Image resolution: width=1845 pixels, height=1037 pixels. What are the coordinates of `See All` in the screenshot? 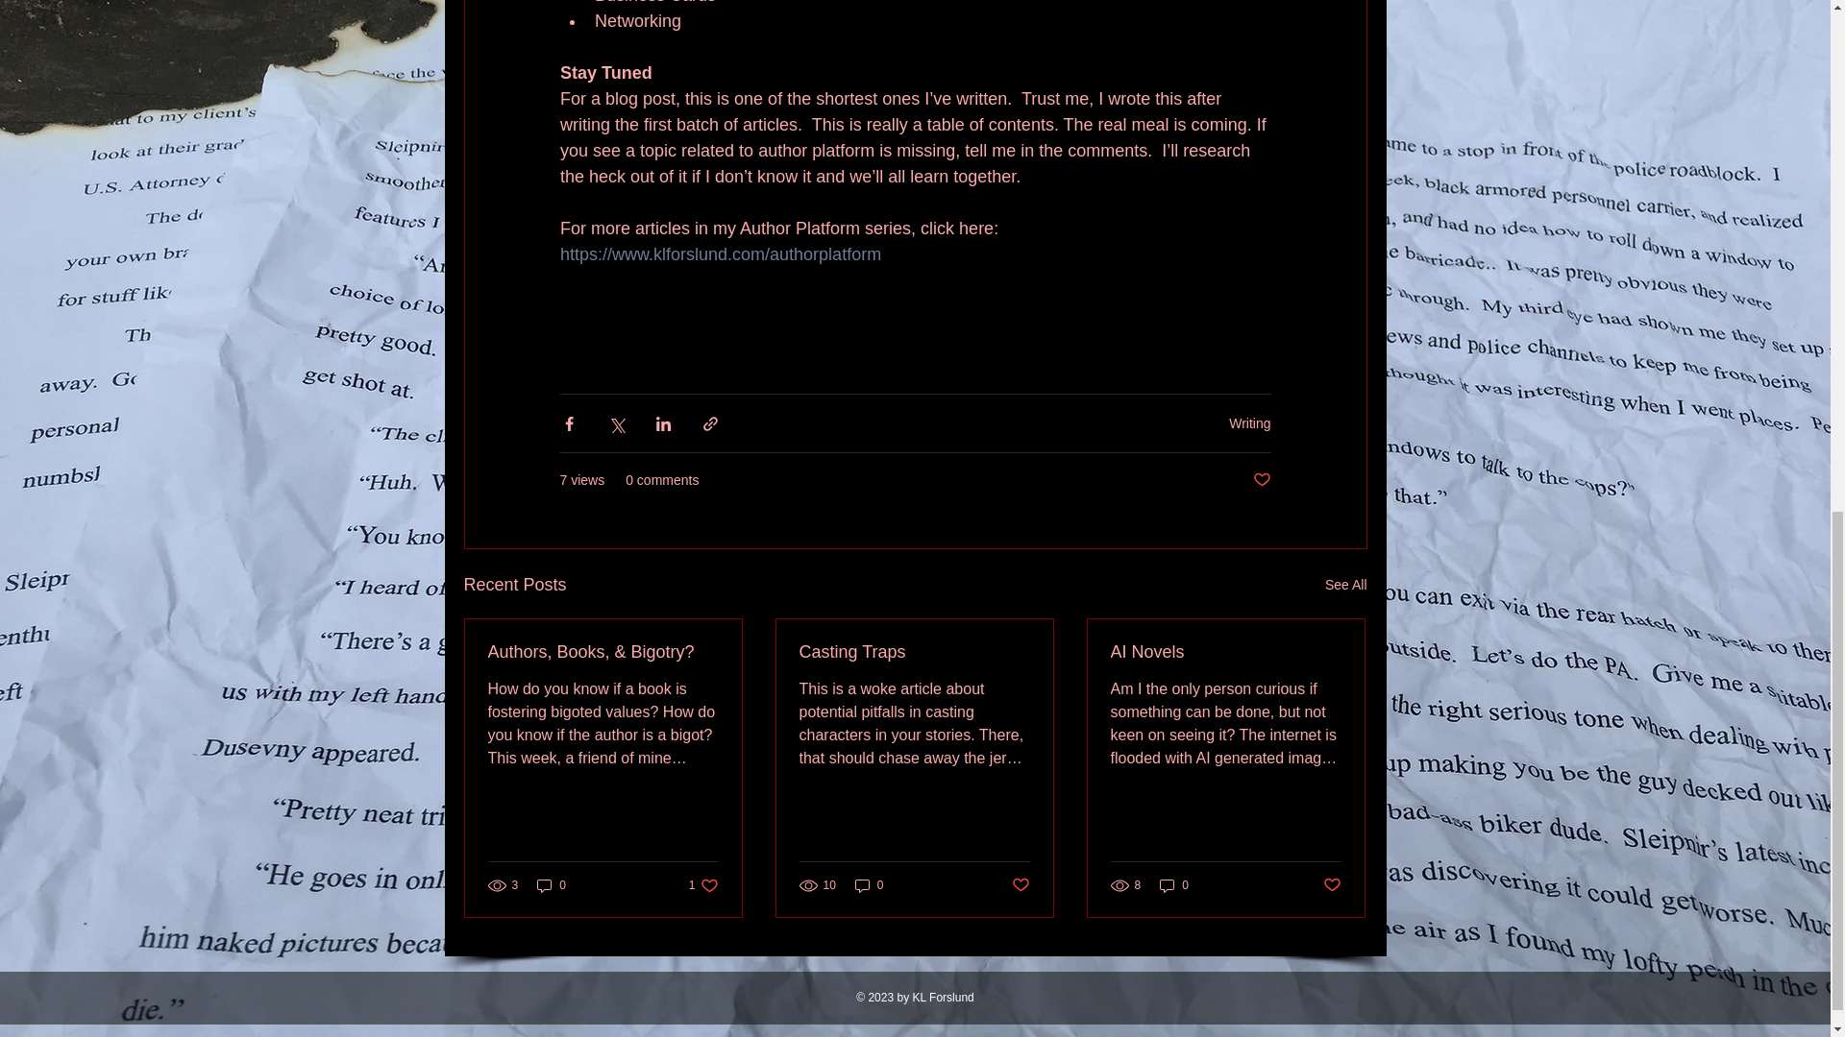 It's located at (1345, 586).